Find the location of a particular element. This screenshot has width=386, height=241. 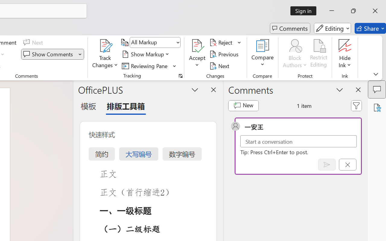

New comment is located at coordinates (243, 105).